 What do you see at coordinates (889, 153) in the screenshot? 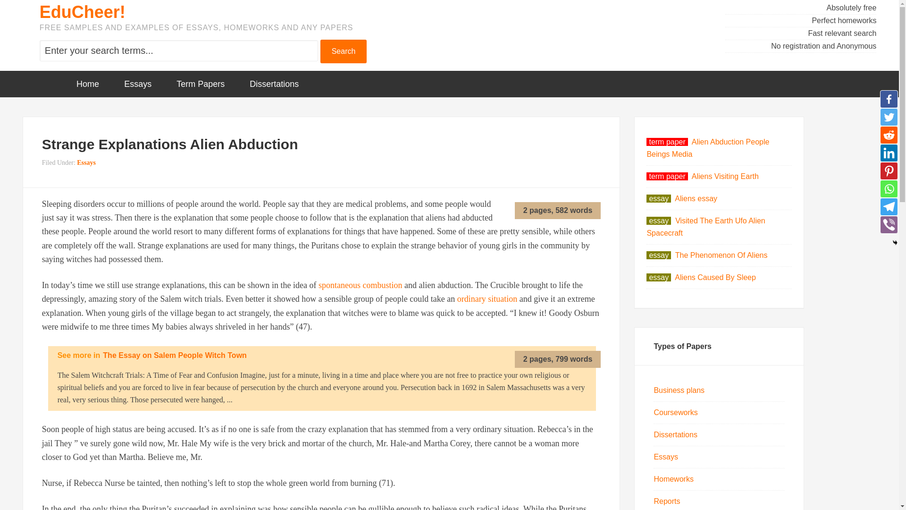
I see `Linkedin` at bounding box center [889, 153].